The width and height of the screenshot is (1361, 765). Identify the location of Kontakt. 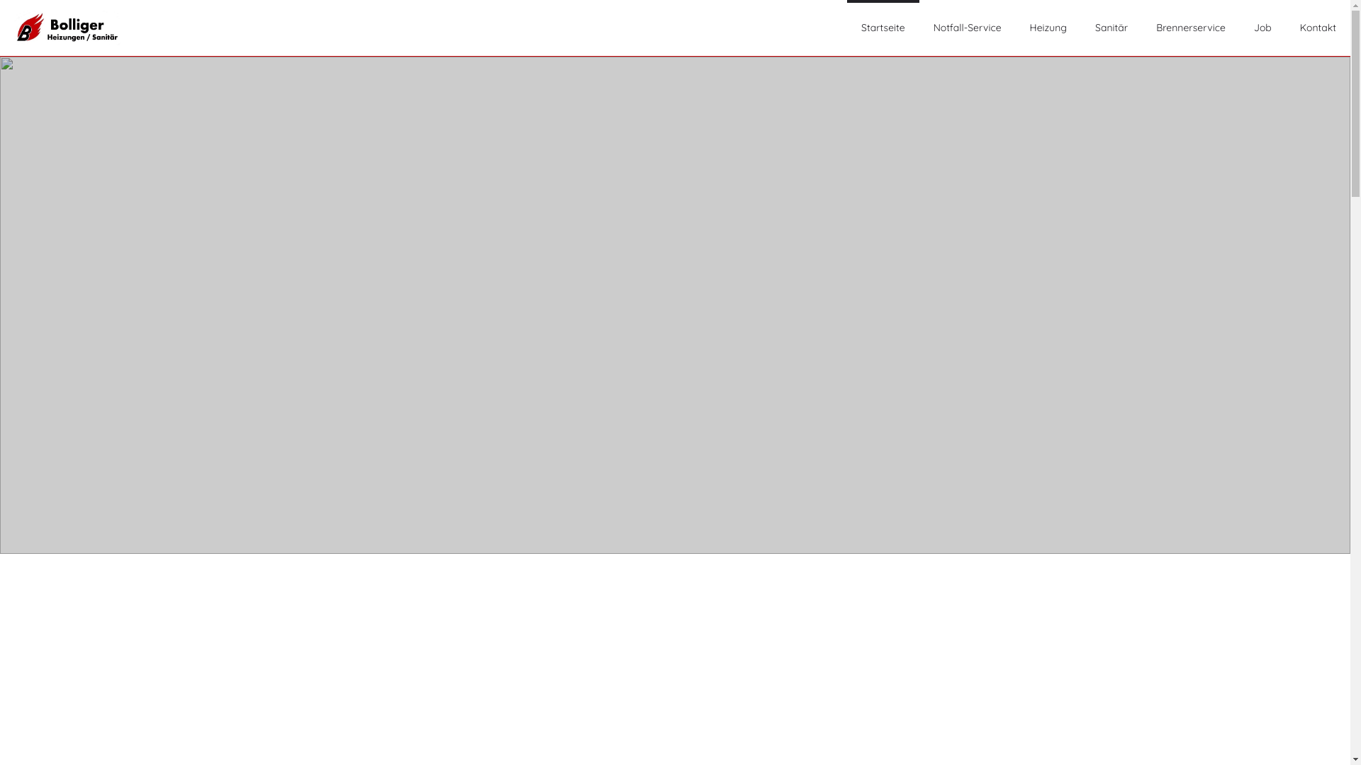
(1318, 28).